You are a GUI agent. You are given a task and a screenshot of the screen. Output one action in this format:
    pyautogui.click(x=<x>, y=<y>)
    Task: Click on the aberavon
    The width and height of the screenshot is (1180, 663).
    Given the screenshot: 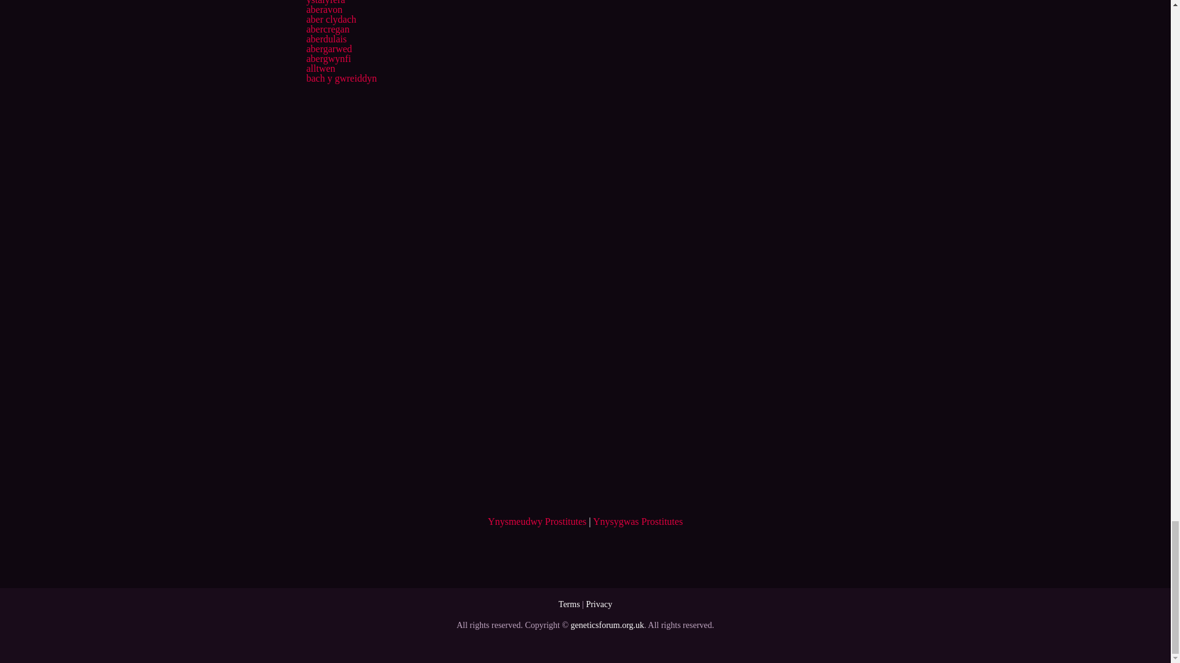 What is the action you would take?
    pyautogui.click(x=323, y=9)
    